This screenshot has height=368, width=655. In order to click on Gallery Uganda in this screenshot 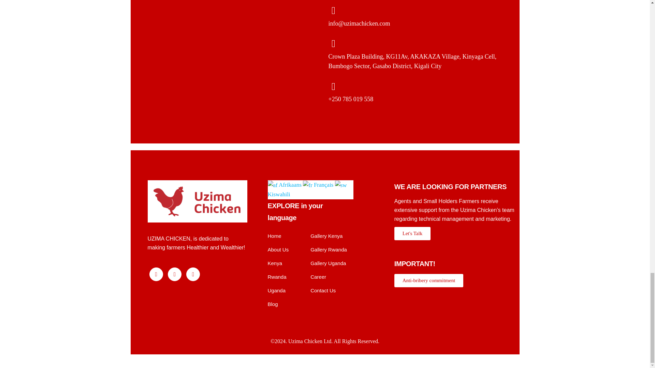, I will do `click(328, 263)`.